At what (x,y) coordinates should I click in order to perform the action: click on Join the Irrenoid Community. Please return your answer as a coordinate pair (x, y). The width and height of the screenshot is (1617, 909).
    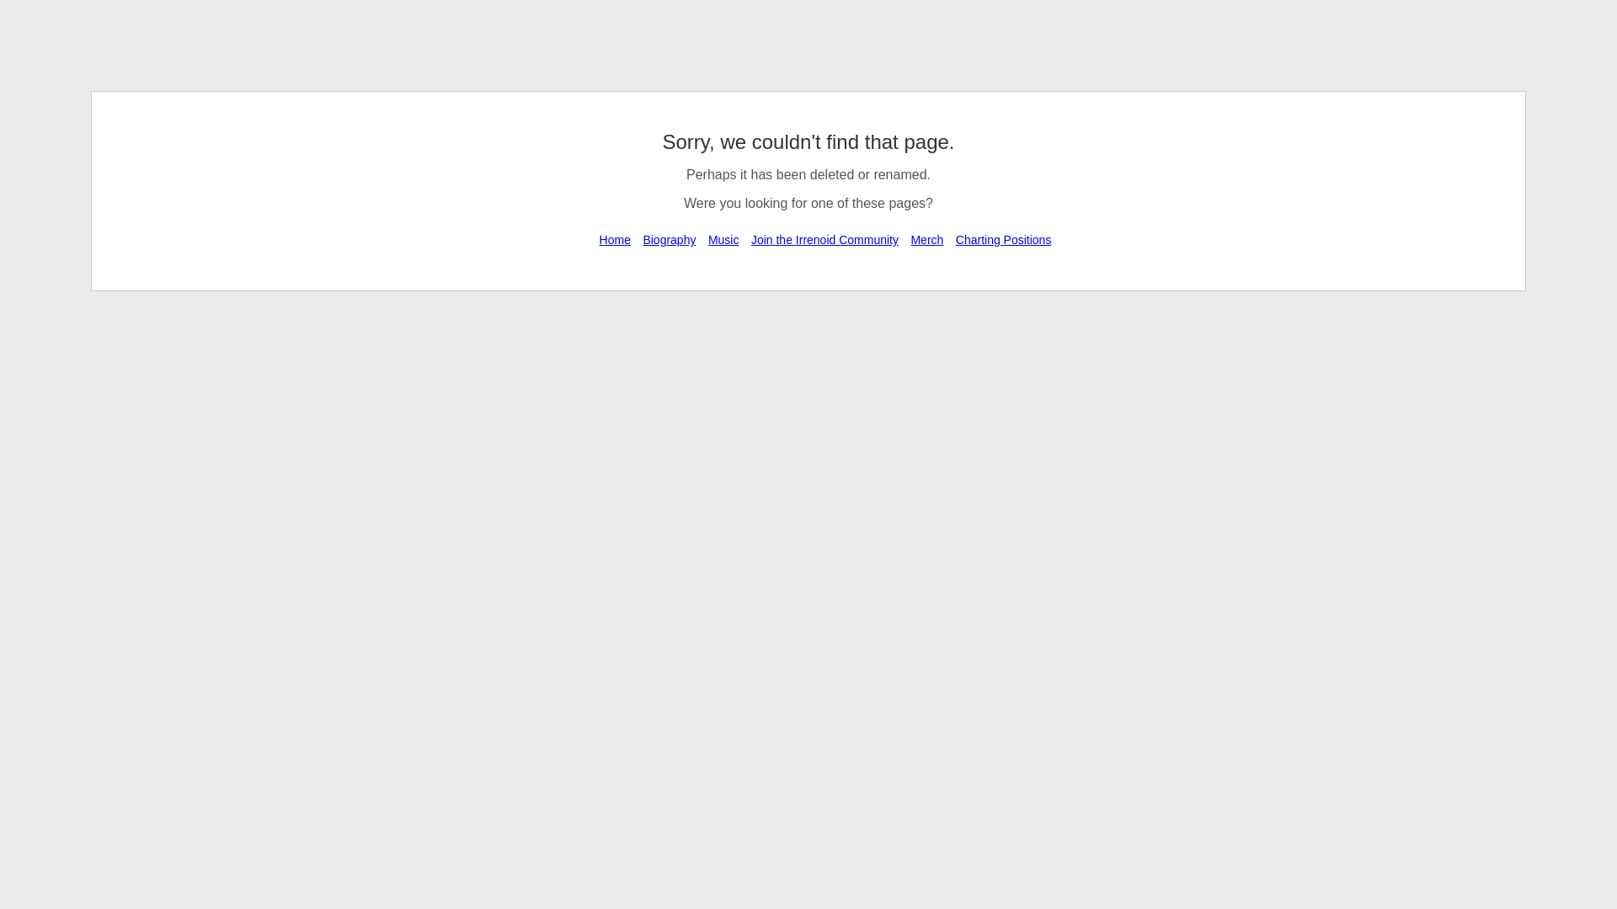
    Looking at the image, I should click on (825, 239).